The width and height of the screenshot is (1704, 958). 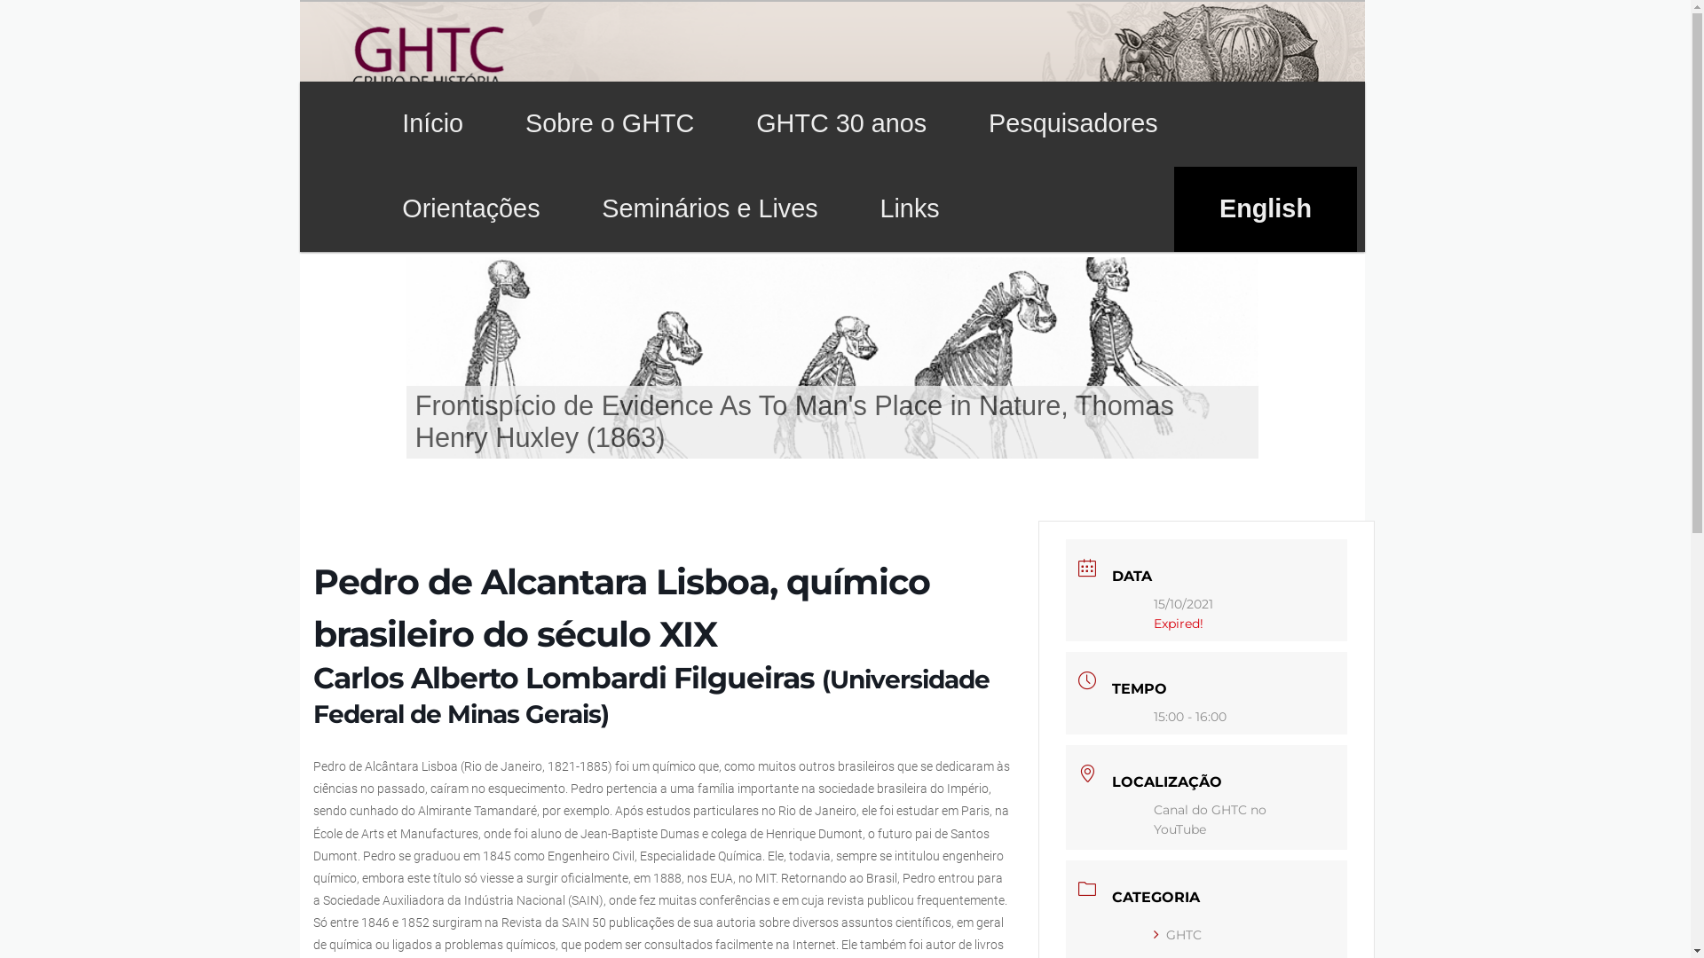 I want to click on English, so click(x=1266, y=209).